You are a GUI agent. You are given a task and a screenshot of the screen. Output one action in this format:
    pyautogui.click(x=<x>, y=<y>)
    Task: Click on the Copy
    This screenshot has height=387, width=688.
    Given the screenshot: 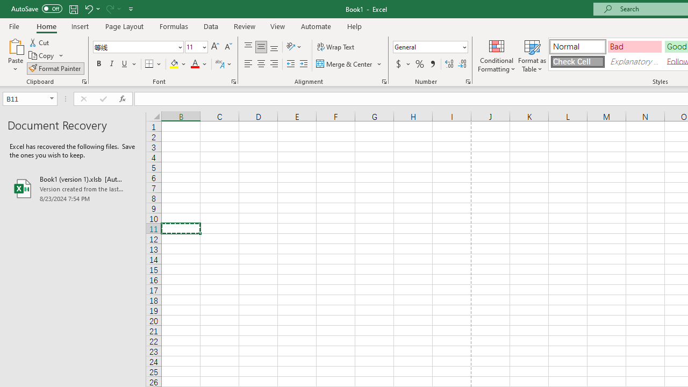 What is the action you would take?
    pyautogui.click(x=46, y=56)
    